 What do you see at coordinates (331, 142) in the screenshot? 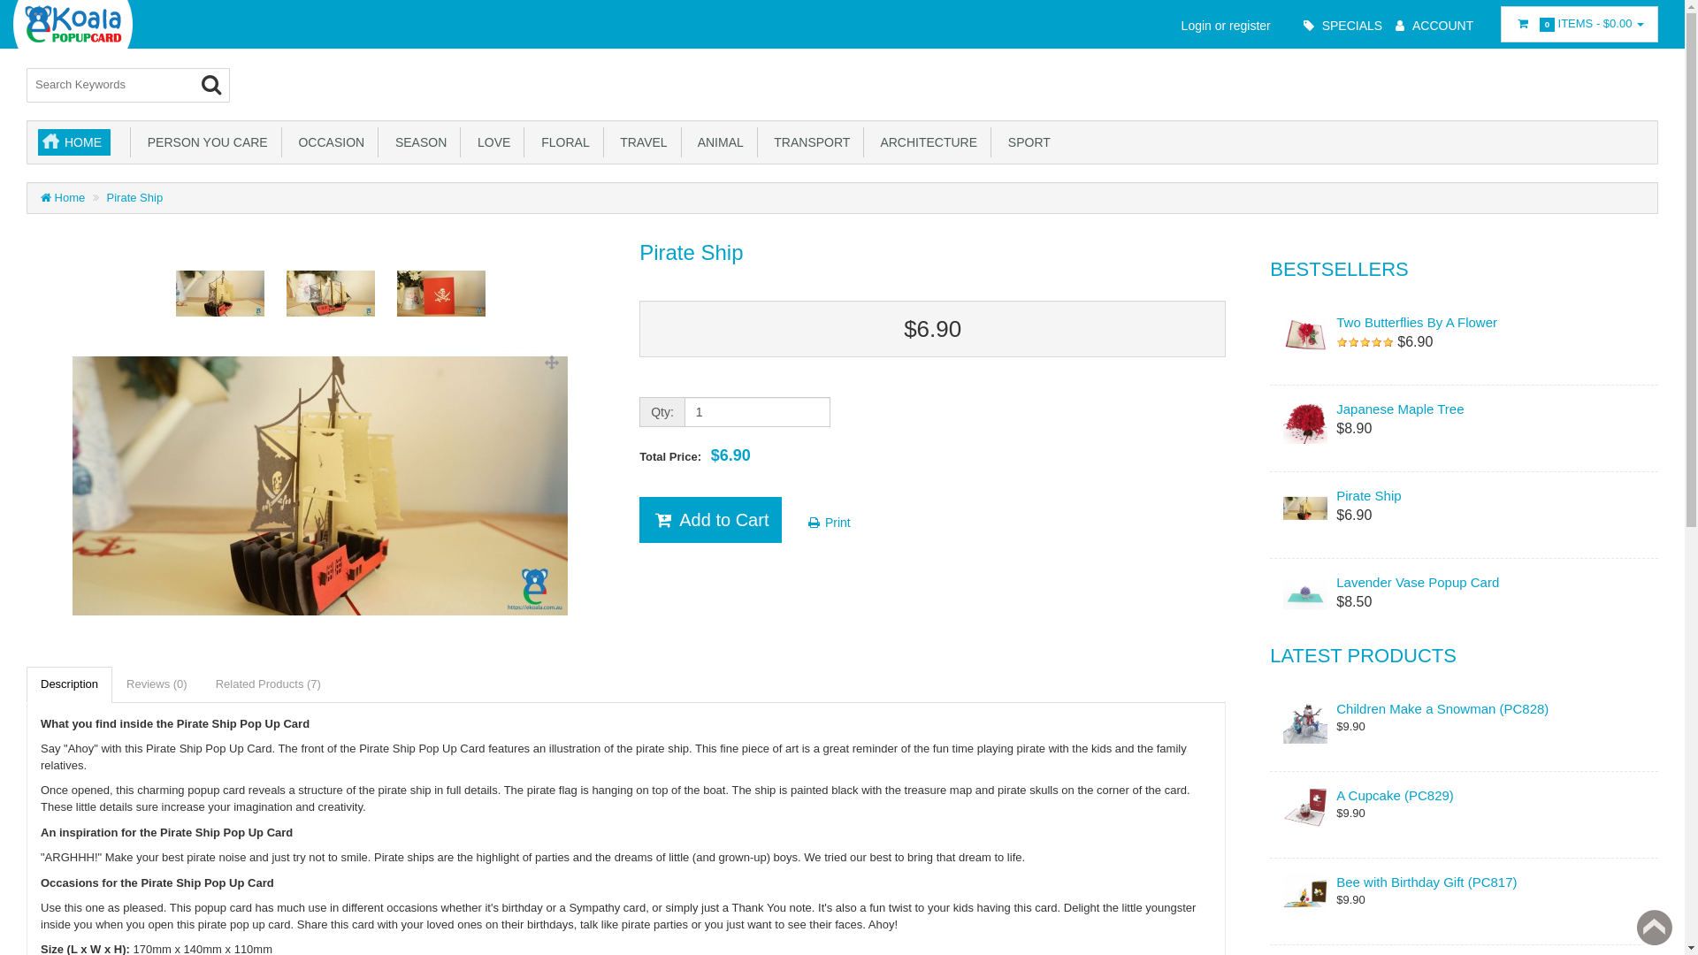
I see `  OCCASION` at bounding box center [331, 142].